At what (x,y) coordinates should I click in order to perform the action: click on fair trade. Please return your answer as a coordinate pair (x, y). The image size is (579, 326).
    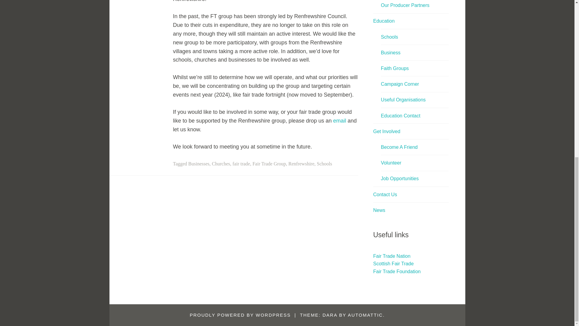
    Looking at the image, I should click on (241, 164).